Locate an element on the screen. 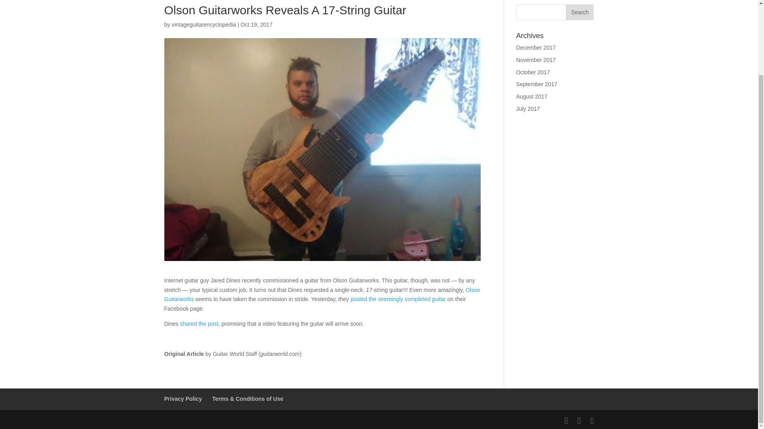 The width and height of the screenshot is (764, 429). October 2017 is located at coordinates (533, 72).